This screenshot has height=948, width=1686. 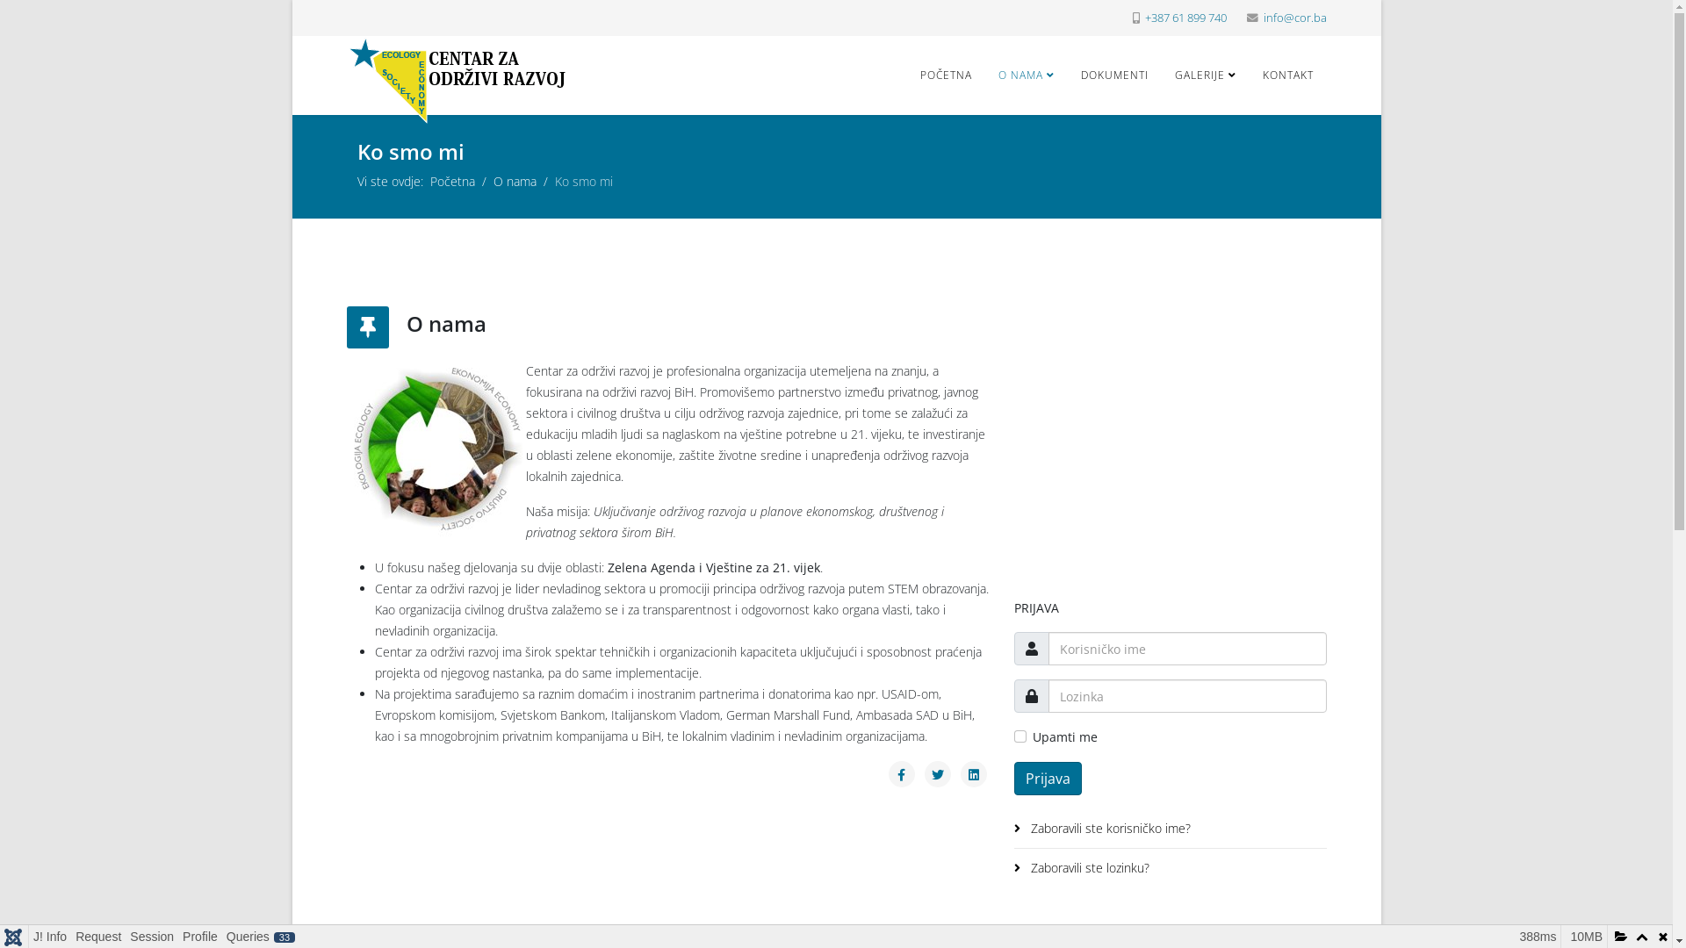 What do you see at coordinates (515, 181) in the screenshot?
I see `O nama` at bounding box center [515, 181].